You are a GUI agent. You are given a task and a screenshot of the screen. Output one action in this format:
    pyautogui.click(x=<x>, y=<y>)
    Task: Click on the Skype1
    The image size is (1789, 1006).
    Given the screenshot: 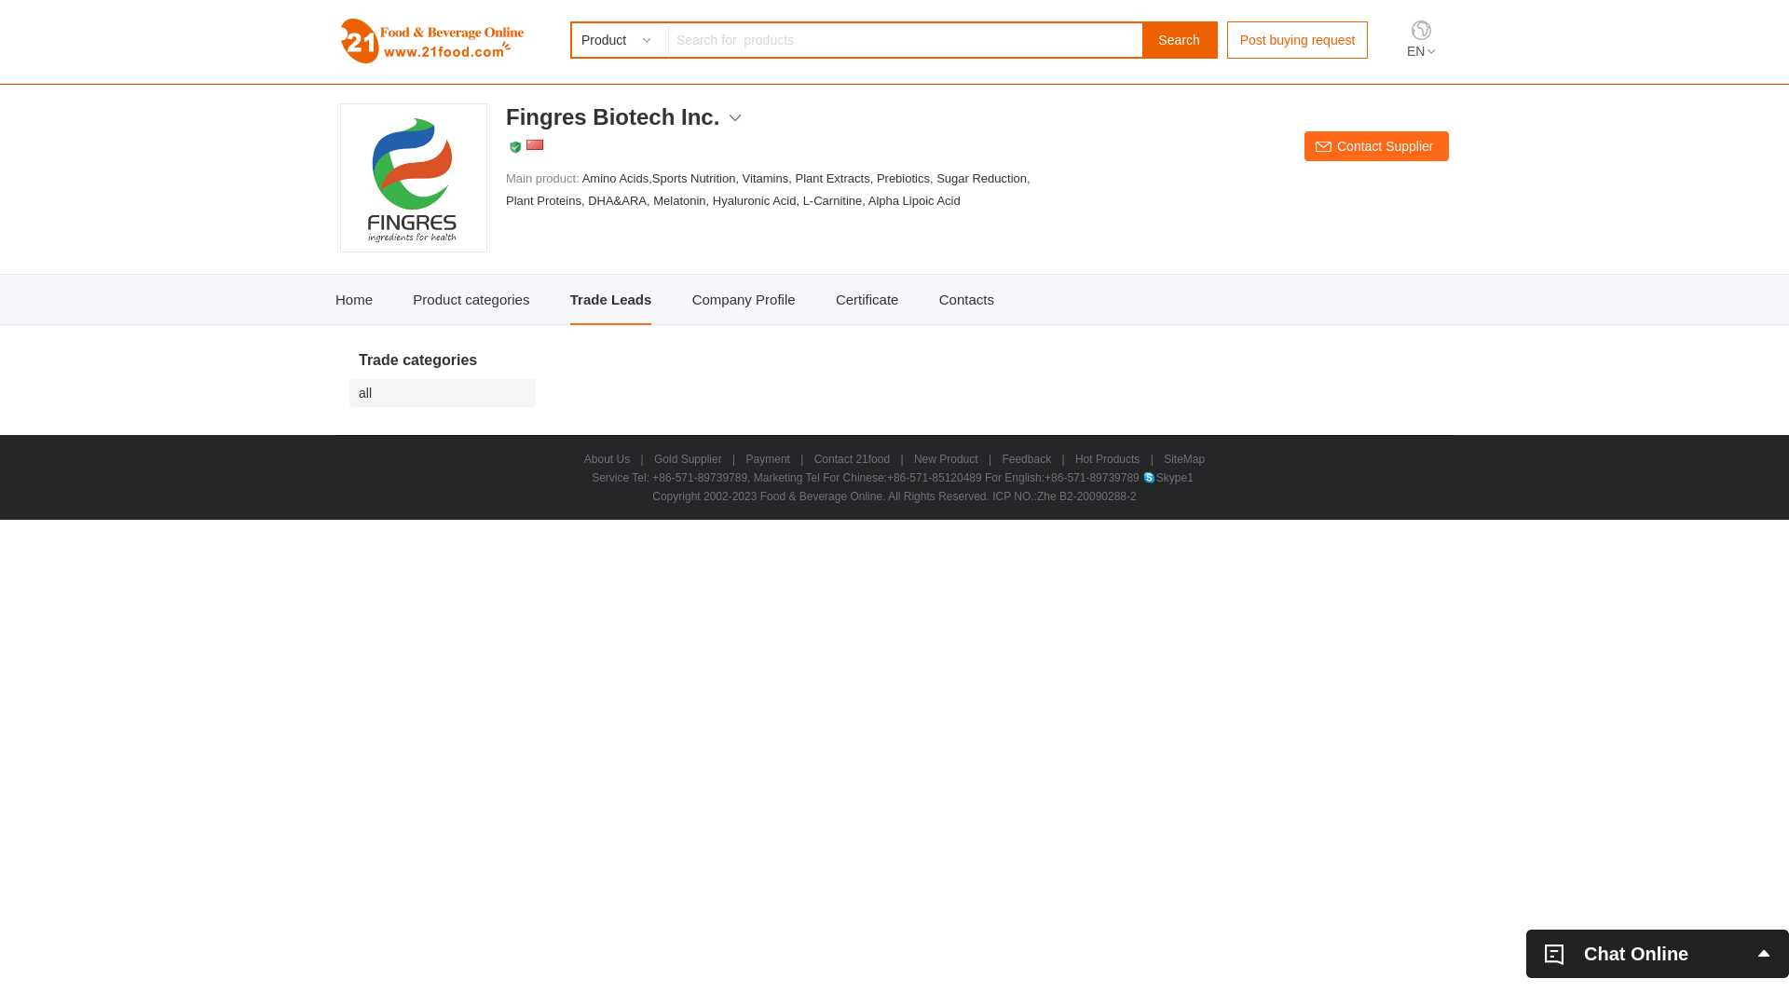 What is the action you would take?
    pyautogui.click(x=1168, y=478)
    